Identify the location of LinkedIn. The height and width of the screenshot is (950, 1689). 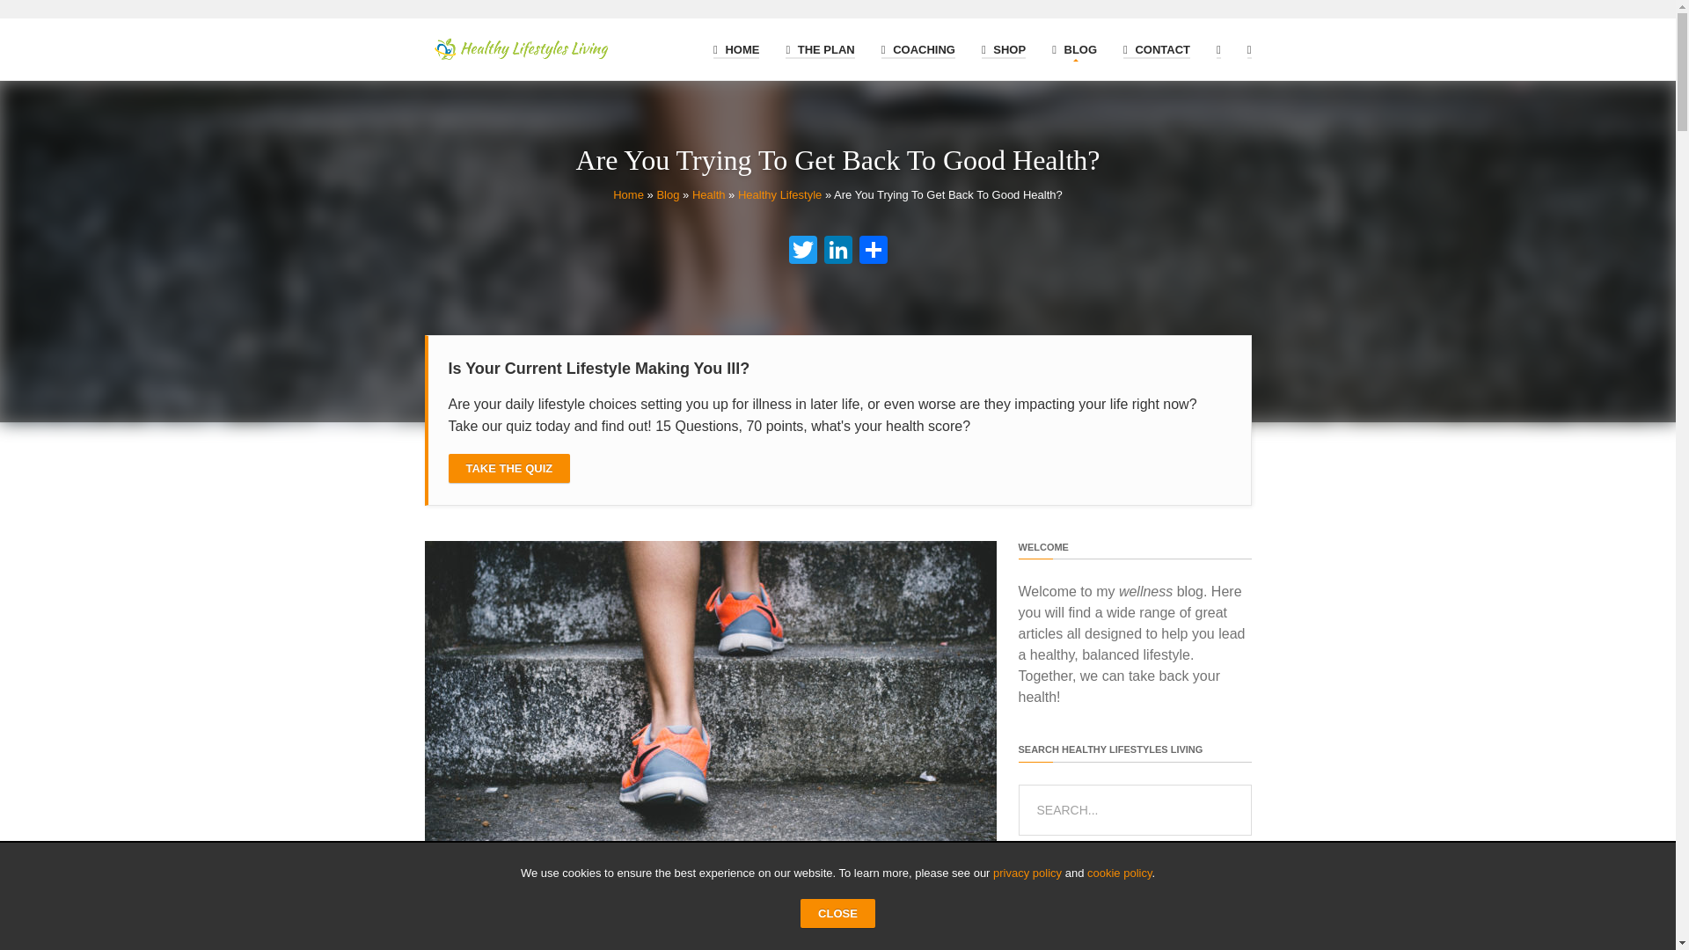
(837, 252).